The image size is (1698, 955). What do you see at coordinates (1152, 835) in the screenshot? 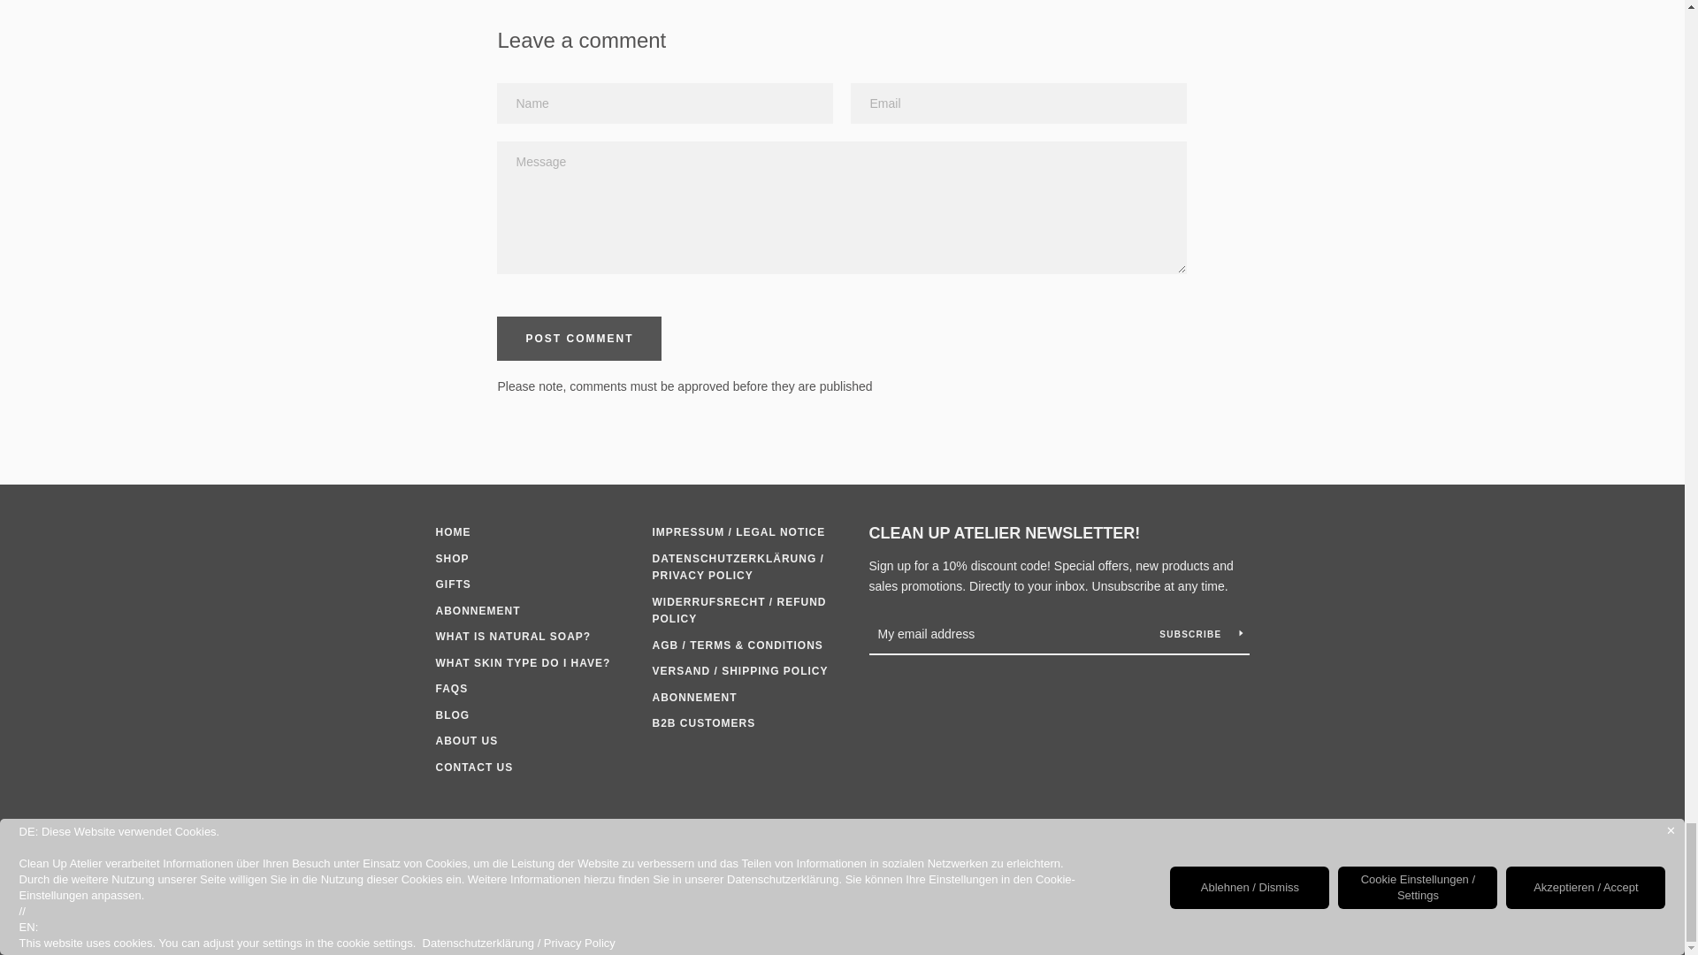
I see `Klarna` at bounding box center [1152, 835].